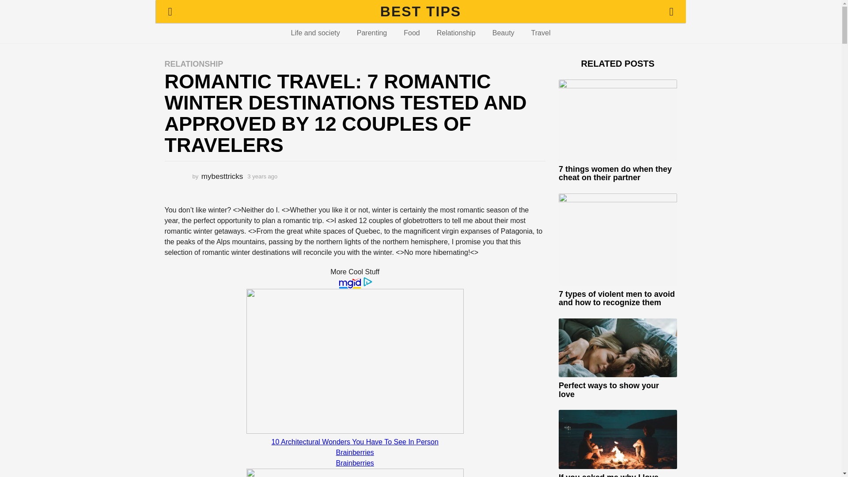 The height and width of the screenshot is (477, 848). Describe the element at coordinates (412, 33) in the screenshot. I see `Food` at that location.